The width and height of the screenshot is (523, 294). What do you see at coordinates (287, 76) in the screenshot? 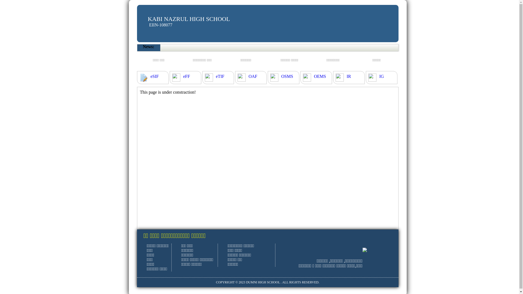
I see `OSMS` at bounding box center [287, 76].